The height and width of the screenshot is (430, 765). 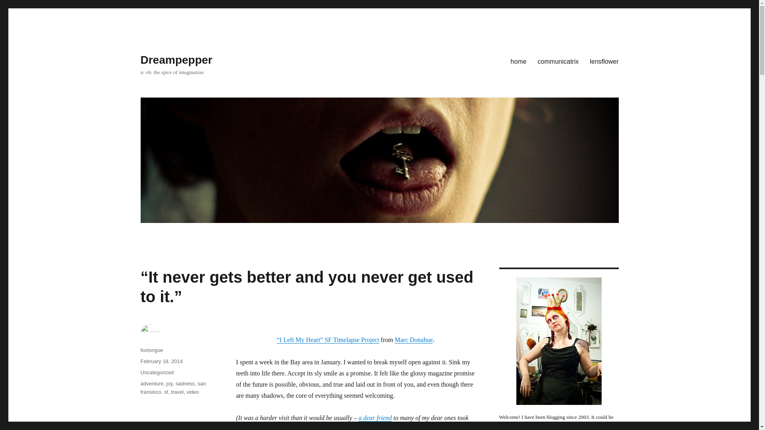 What do you see at coordinates (151, 383) in the screenshot?
I see `adventure` at bounding box center [151, 383].